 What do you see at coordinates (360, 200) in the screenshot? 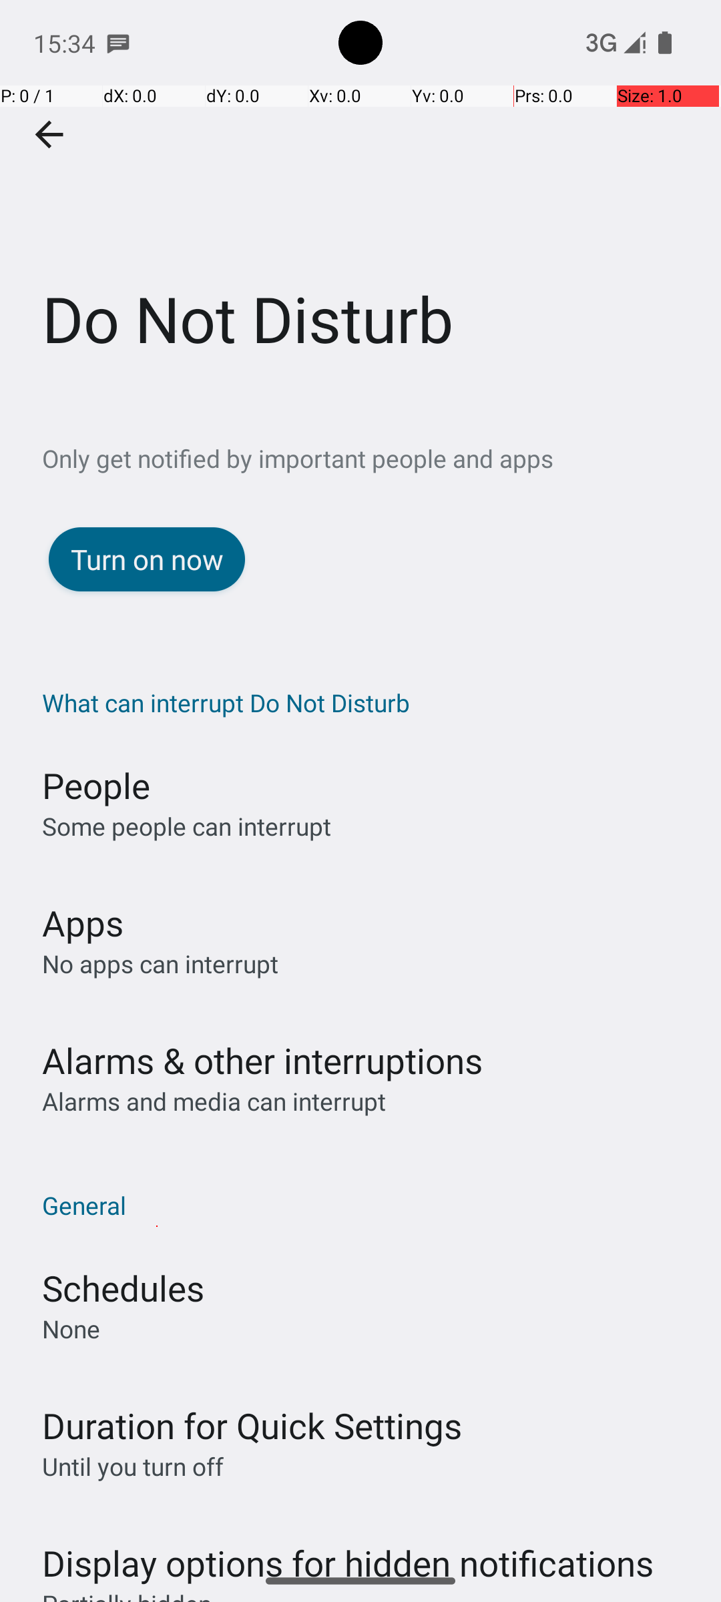
I see `Do Not Disturb` at bounding box center [360, 200].